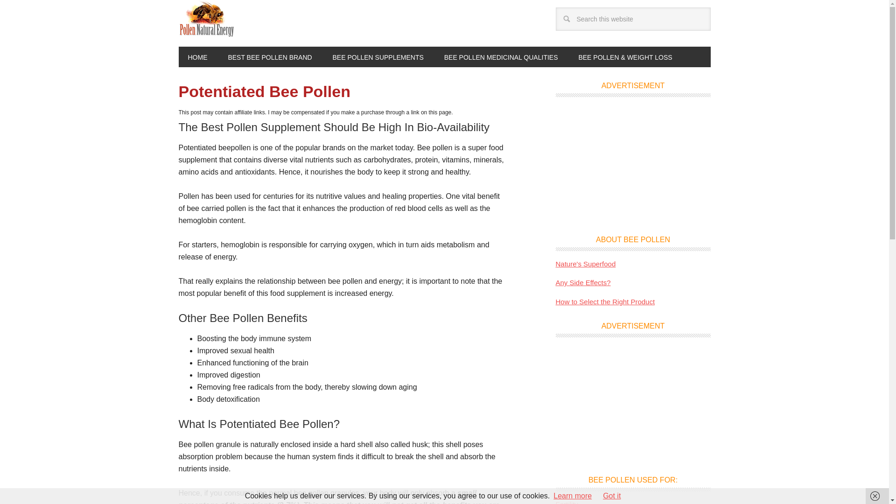 This screenshot has width=896, height=504. What do you see at coordinates (501, 57) in the screenshot?
I see `BEE POLLEN MEDICINAL QUALITIES` at bounding box center [501, 57].